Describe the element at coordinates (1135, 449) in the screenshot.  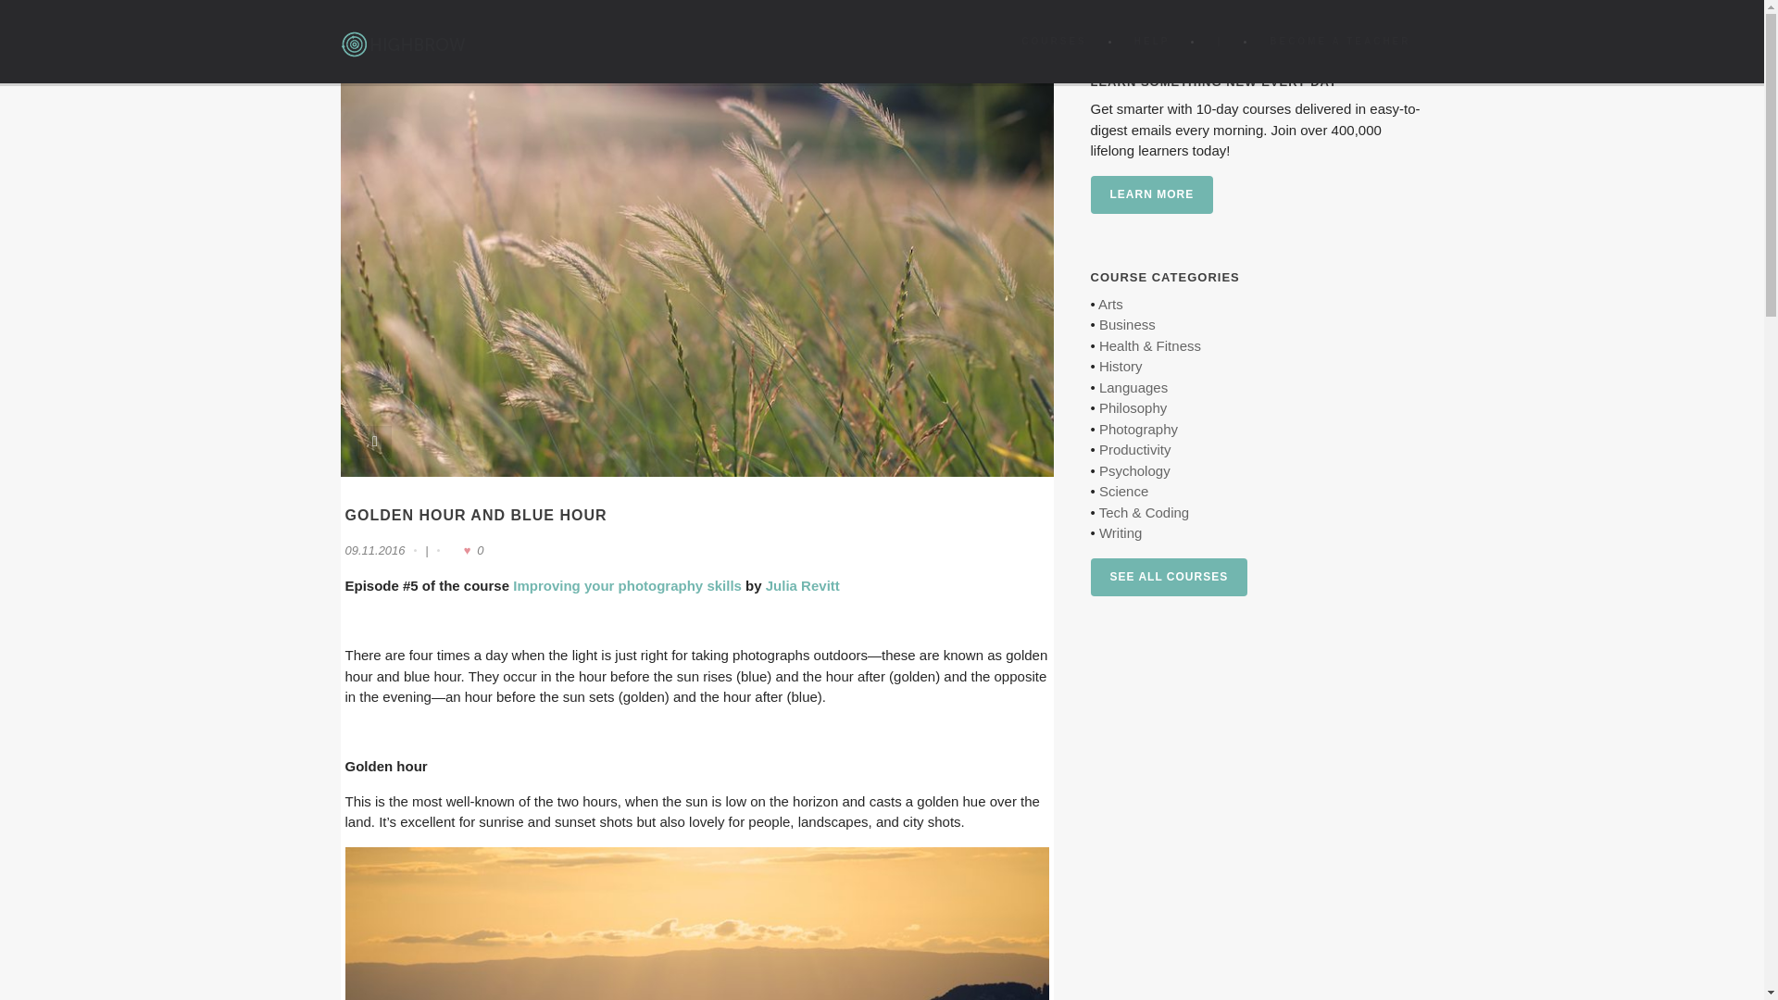
I see `Productivity` at that location.